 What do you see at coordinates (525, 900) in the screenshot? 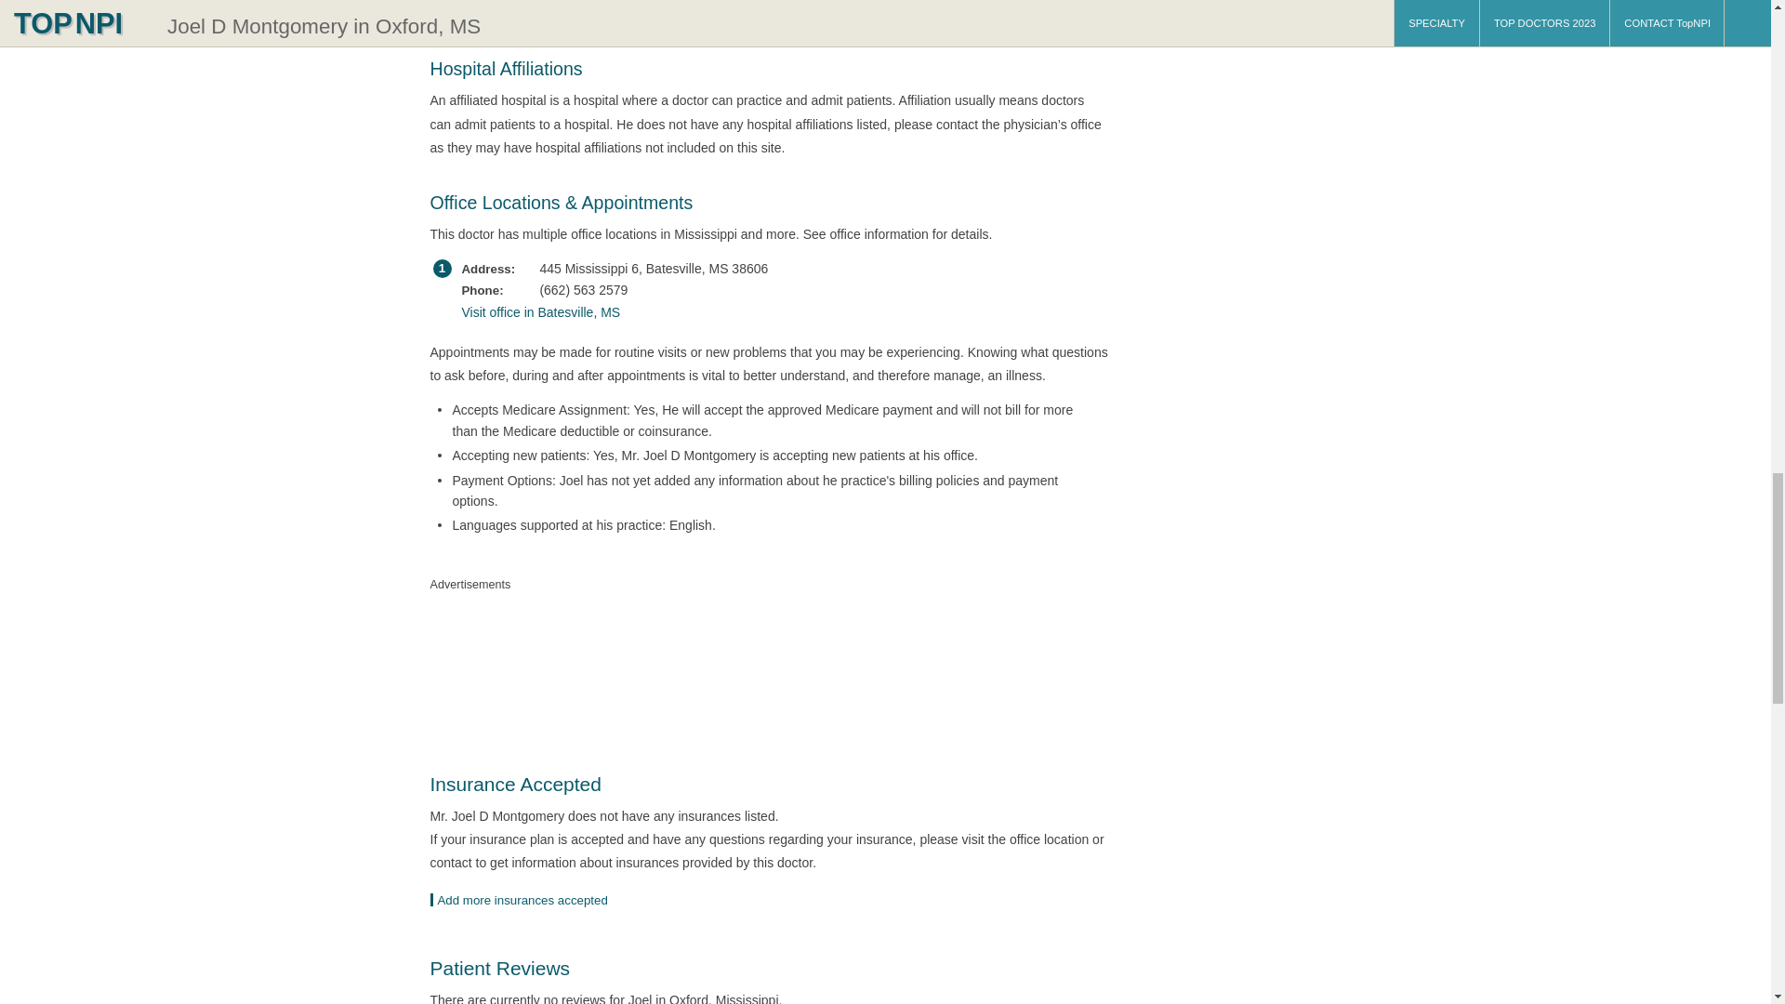
I see `Add more insurances accepted` at bounding box center [525, 900].